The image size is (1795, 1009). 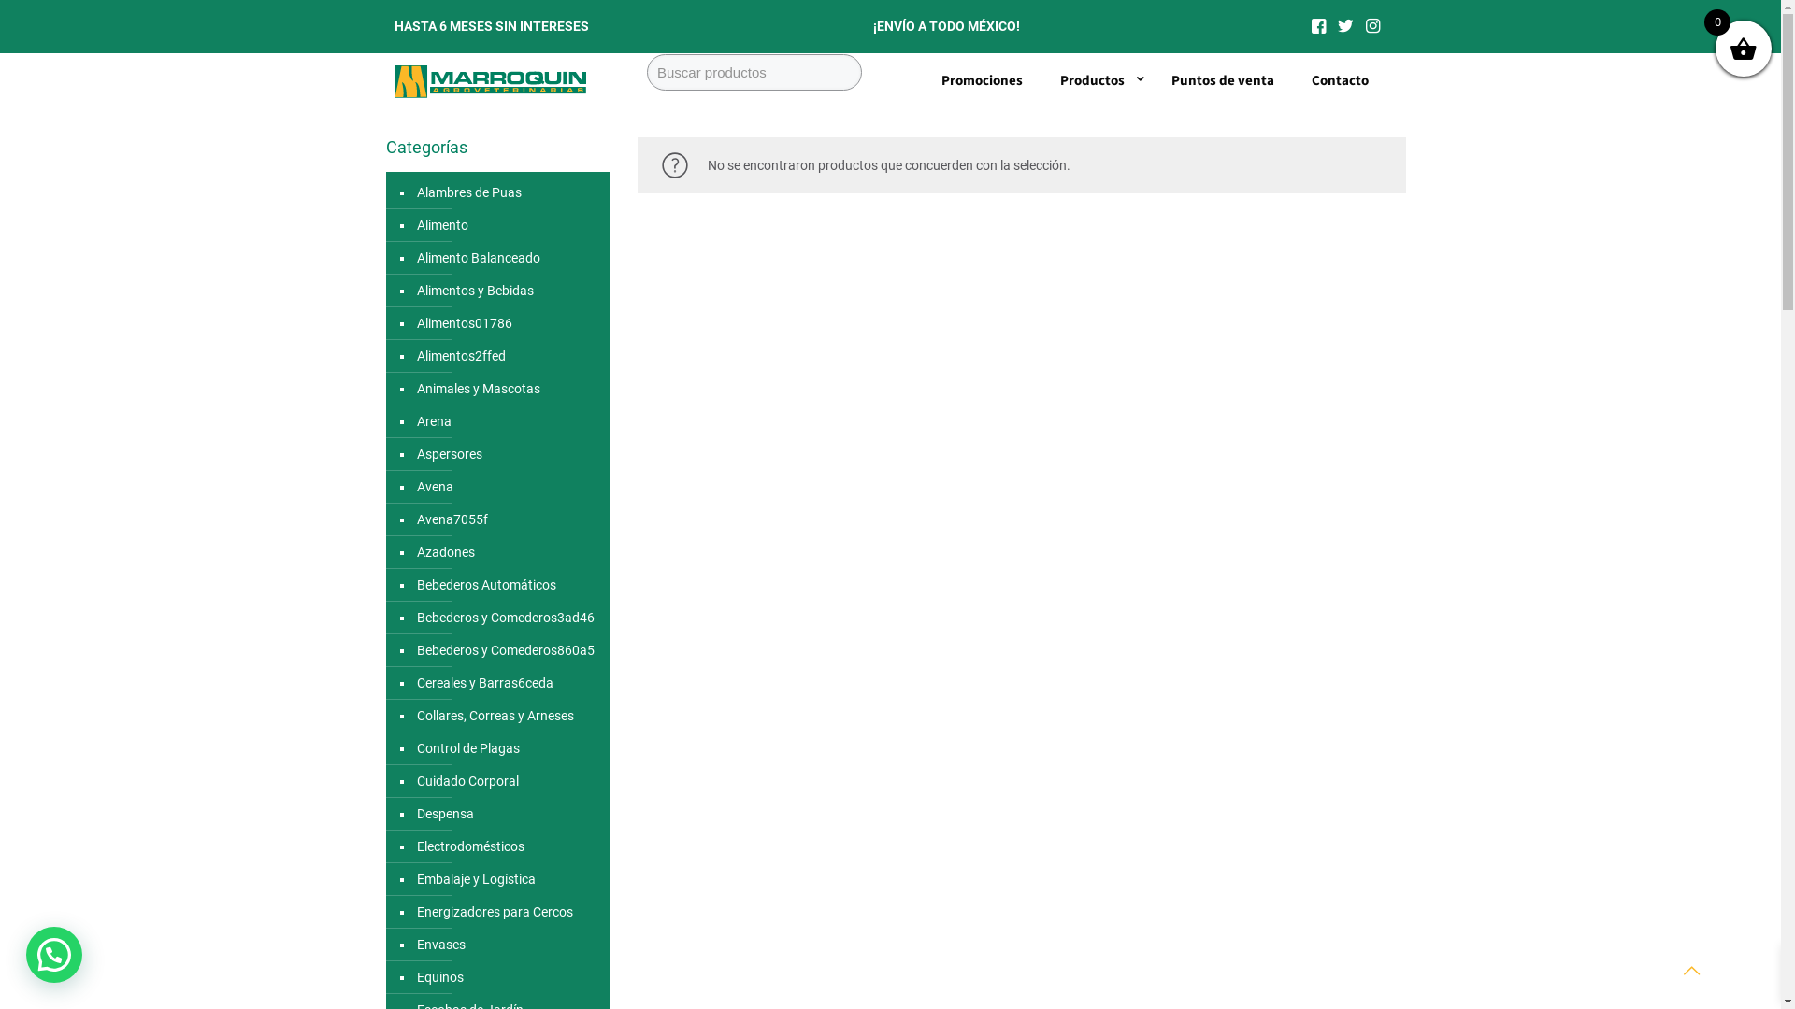 I want to click on Alimento, so click(x=507, y=226).